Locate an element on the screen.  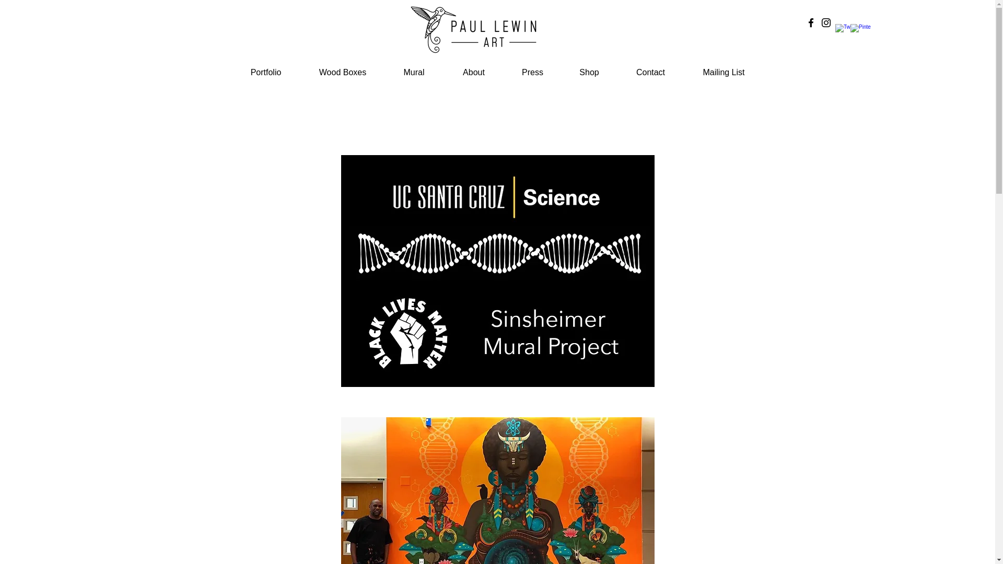
Shop is located at coordinates (588, 73).